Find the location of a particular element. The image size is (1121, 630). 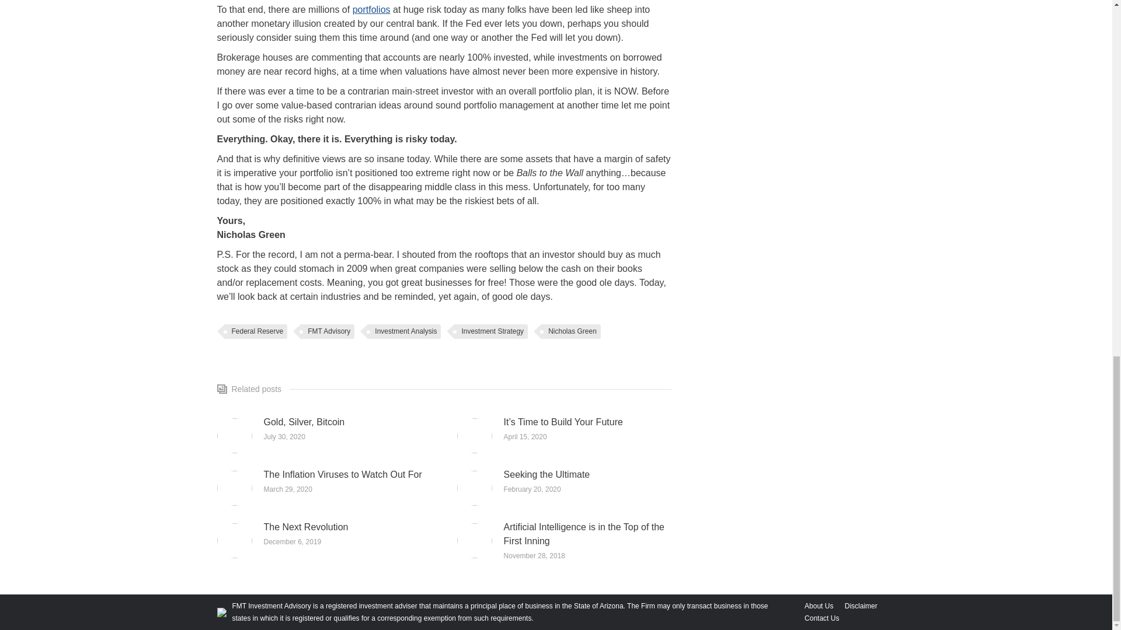

portfolios is located at coordinates (371, 9).